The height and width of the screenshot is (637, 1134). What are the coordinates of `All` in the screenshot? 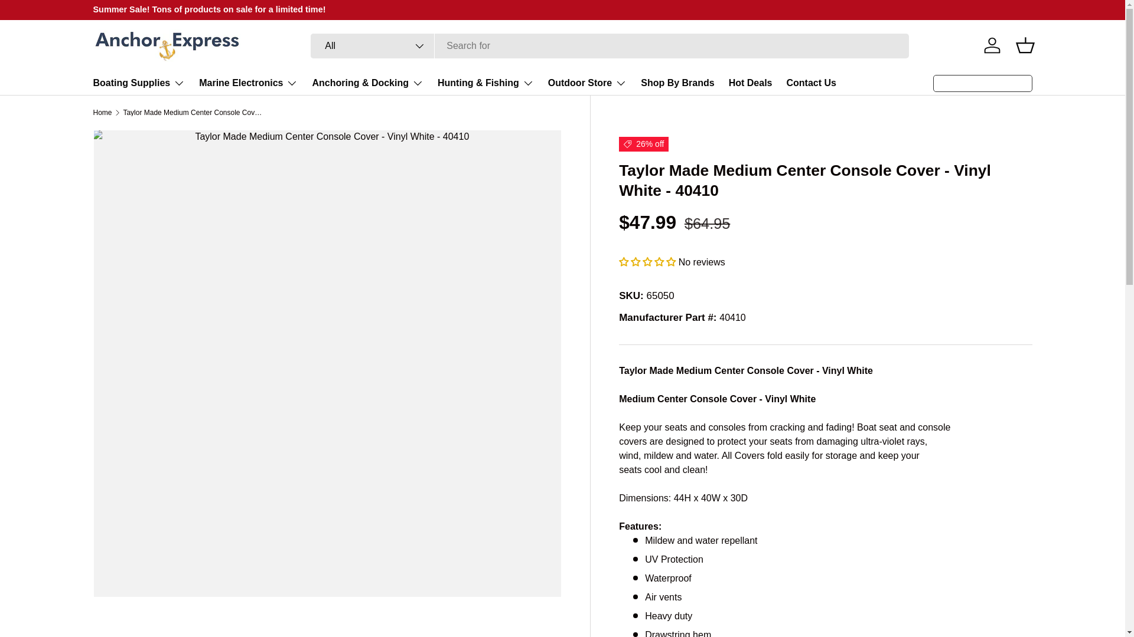 It's located at (372, 46).